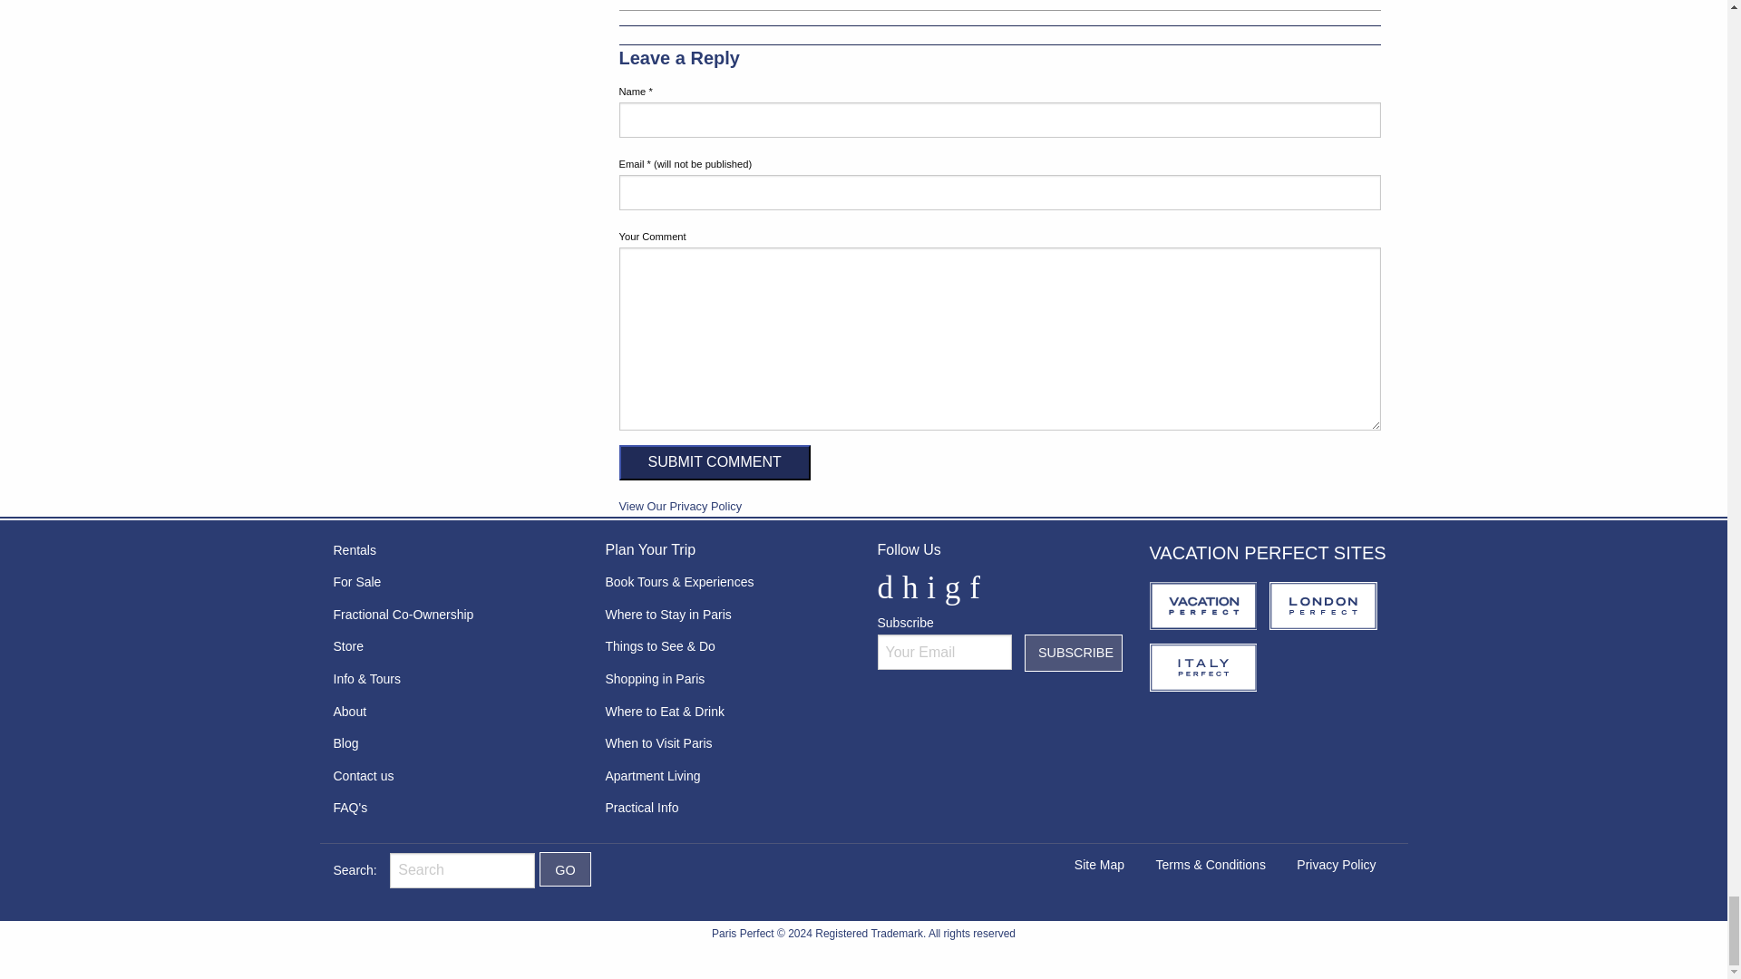 The width and height of the screenshot is (1741, 979). What do you see at coordinates (713, 462) in the screenshot?
I see `Submit Comment` at bounding box center [713, 462].